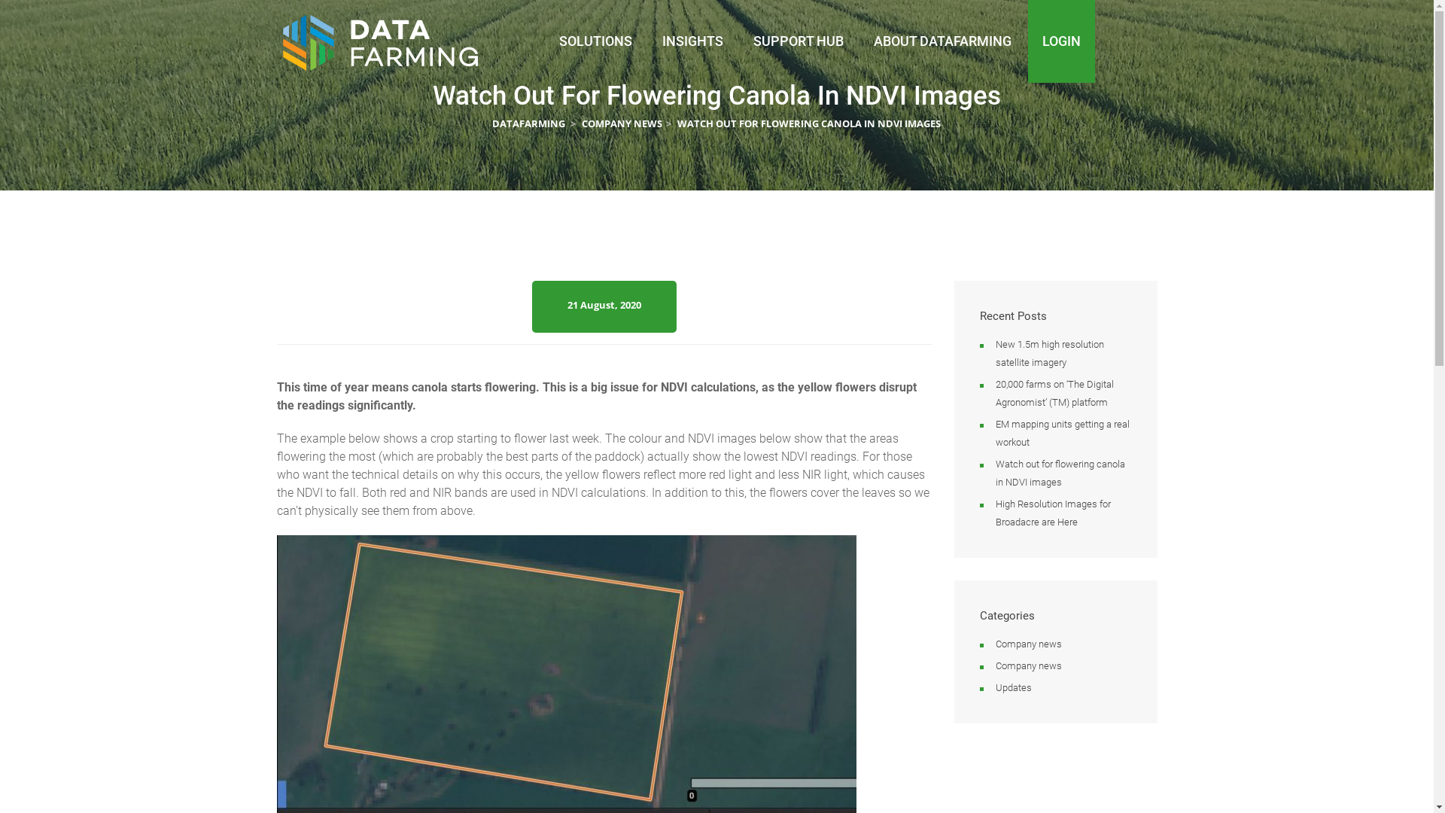  I want to click on ABOUT DATAFARMING, so click(942, 41).